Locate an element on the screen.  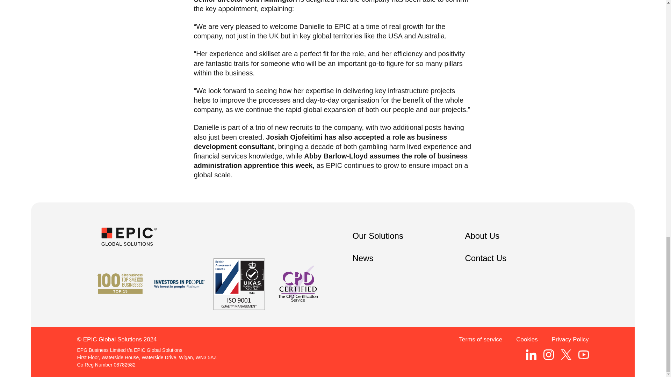
Privacy Policy is located at coordinates (570, 339).